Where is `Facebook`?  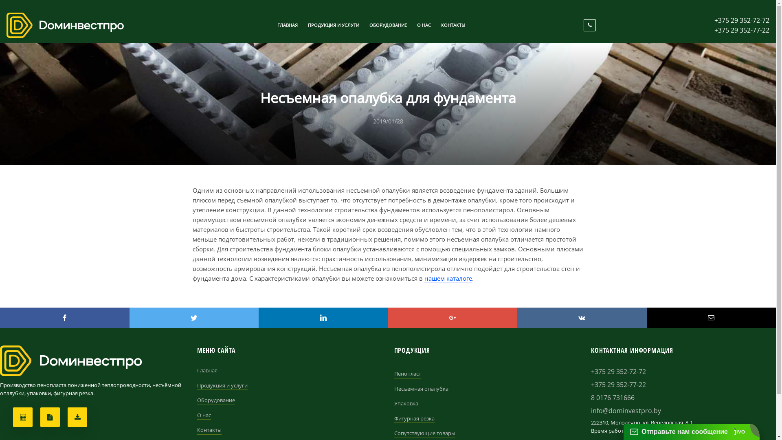
Facebook is located at coordinates (65, 318).